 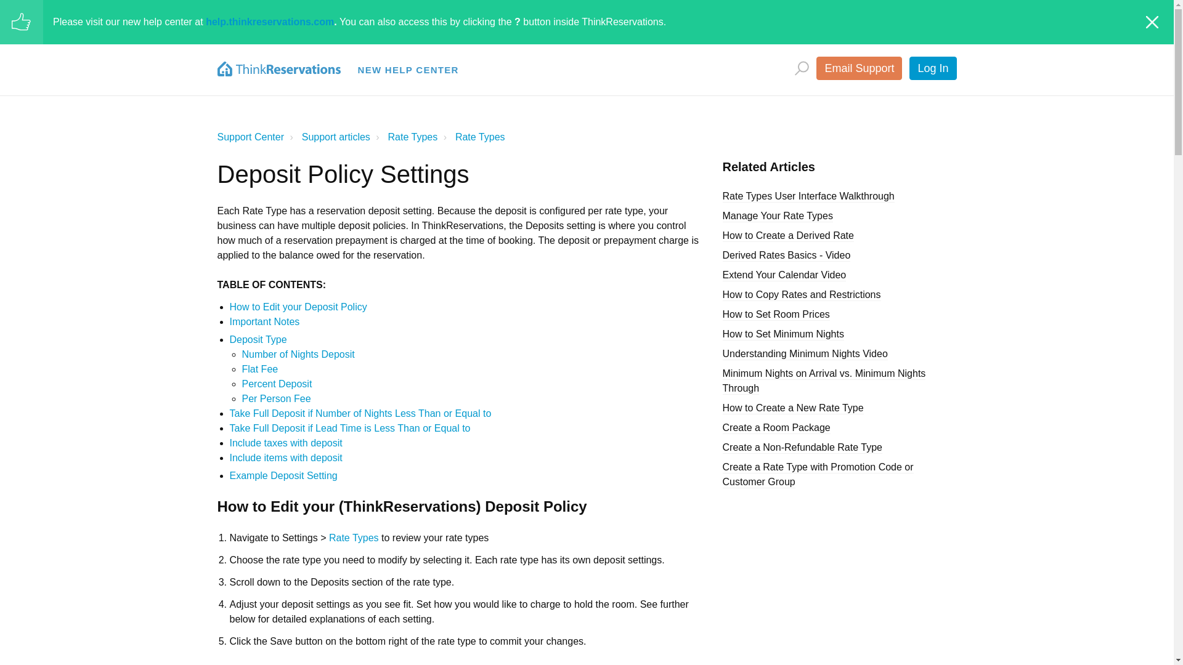 I want to click on Rate Types, so click(x=472, y=137).